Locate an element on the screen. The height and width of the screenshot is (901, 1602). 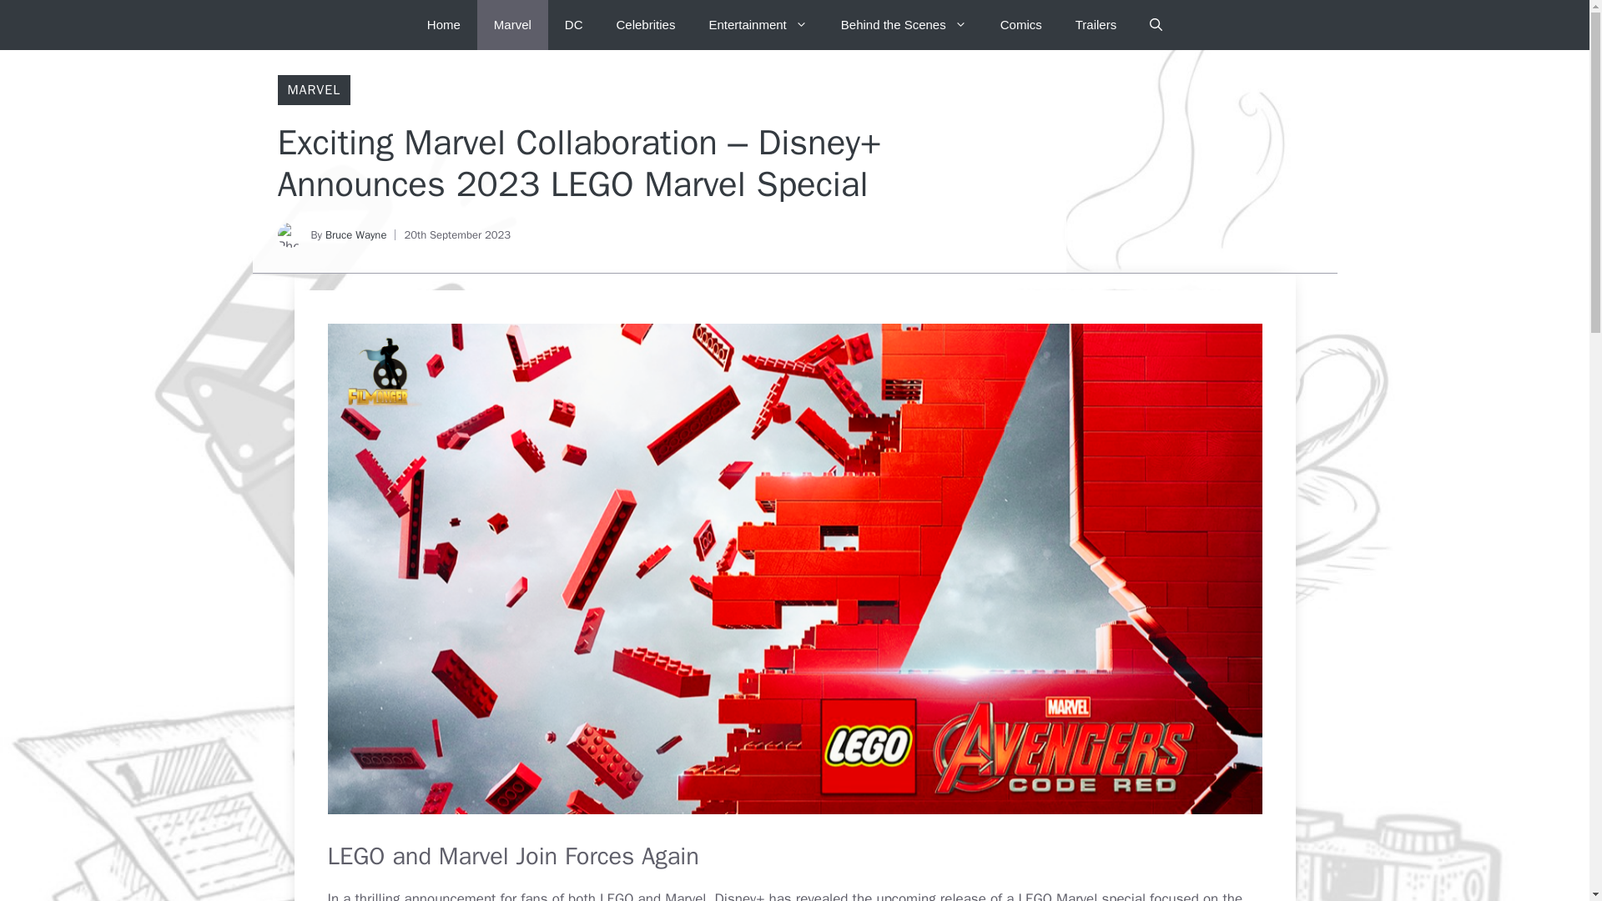
Trailers is located at coordinates (1096, 25).